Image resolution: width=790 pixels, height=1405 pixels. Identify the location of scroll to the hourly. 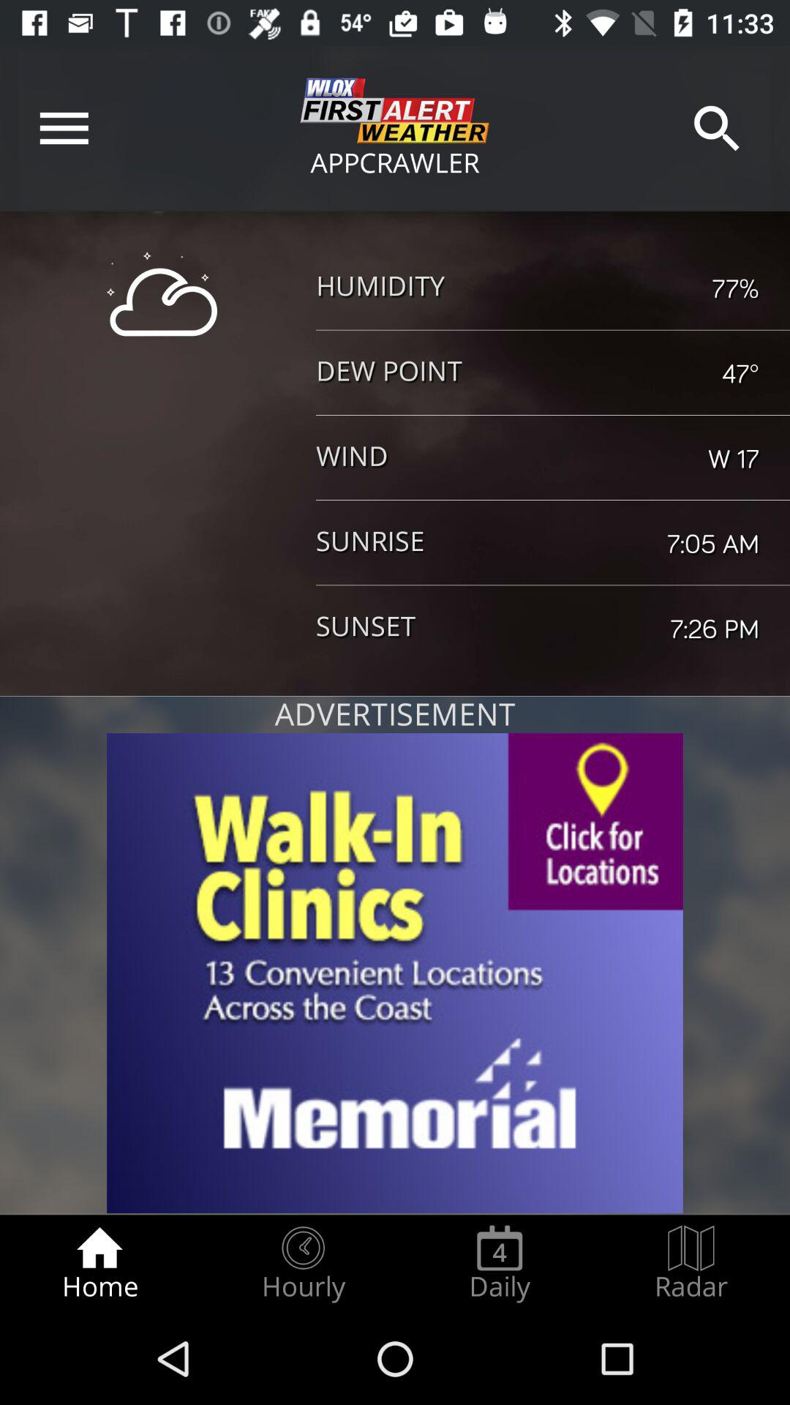
(303, 1263).